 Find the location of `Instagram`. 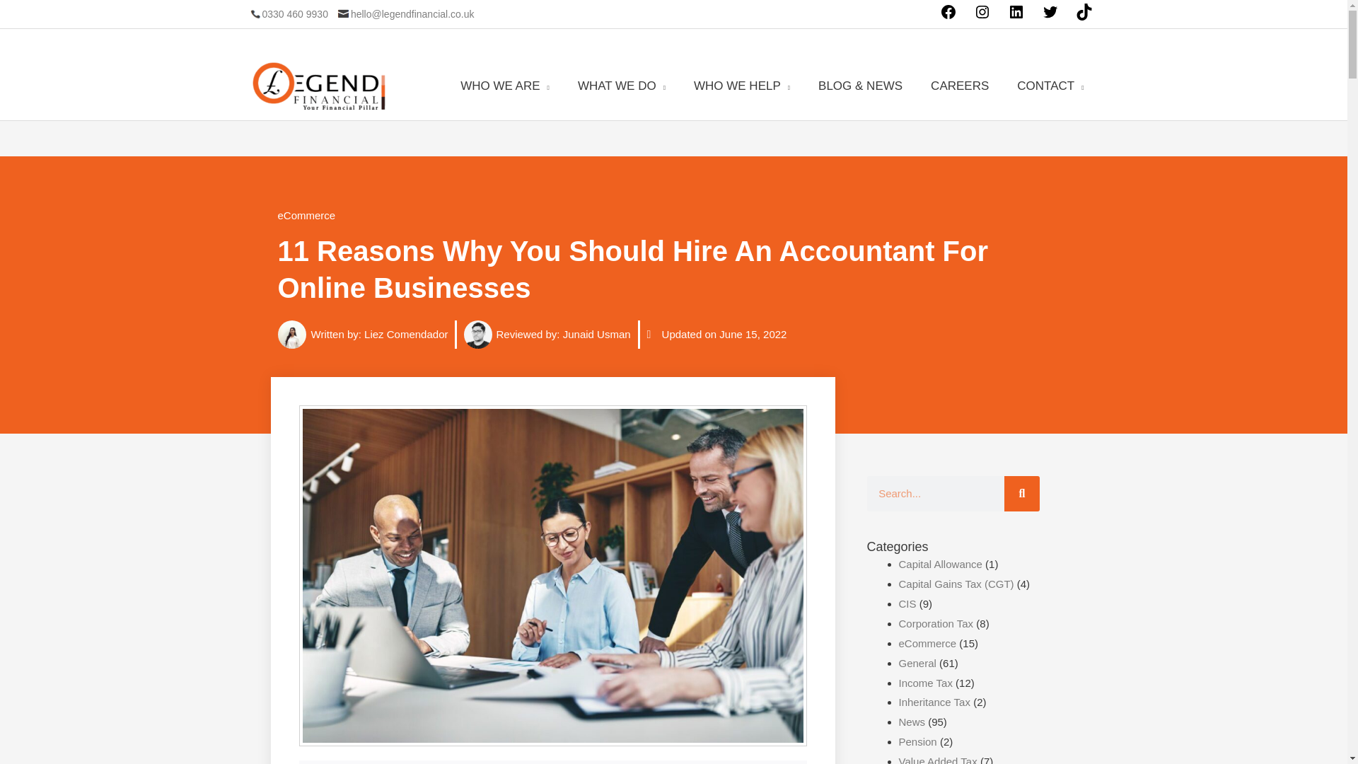

Instagram is located at coordinates (982, 17).